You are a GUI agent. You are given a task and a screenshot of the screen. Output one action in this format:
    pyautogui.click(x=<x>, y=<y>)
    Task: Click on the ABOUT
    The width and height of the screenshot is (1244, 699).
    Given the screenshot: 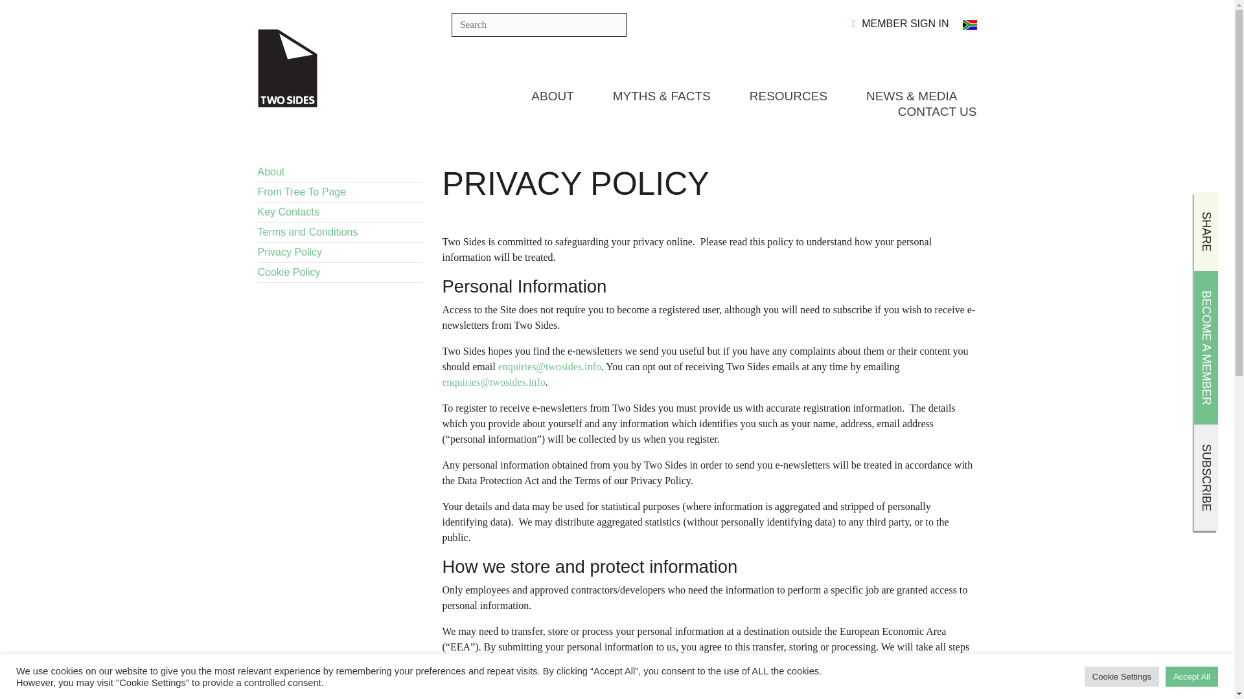 What is the action you would take?
    pyautogui.click(x=552, y=96)
    